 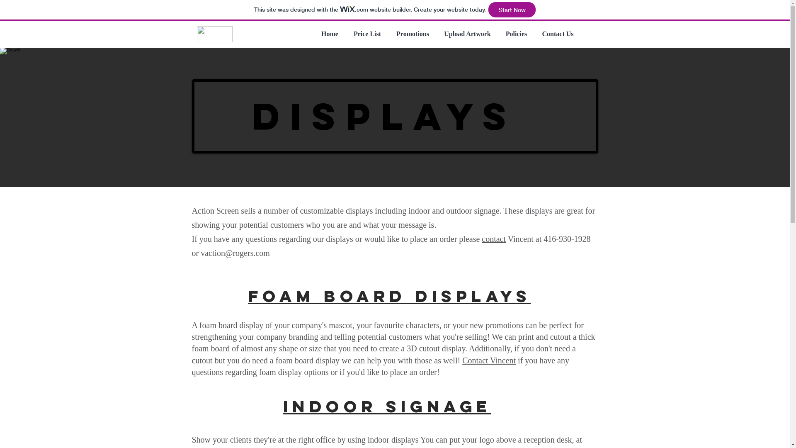 What do you see at coordinates (367, 34) in the screenshot?
I see `Price List` at bounding box center [367, 34].